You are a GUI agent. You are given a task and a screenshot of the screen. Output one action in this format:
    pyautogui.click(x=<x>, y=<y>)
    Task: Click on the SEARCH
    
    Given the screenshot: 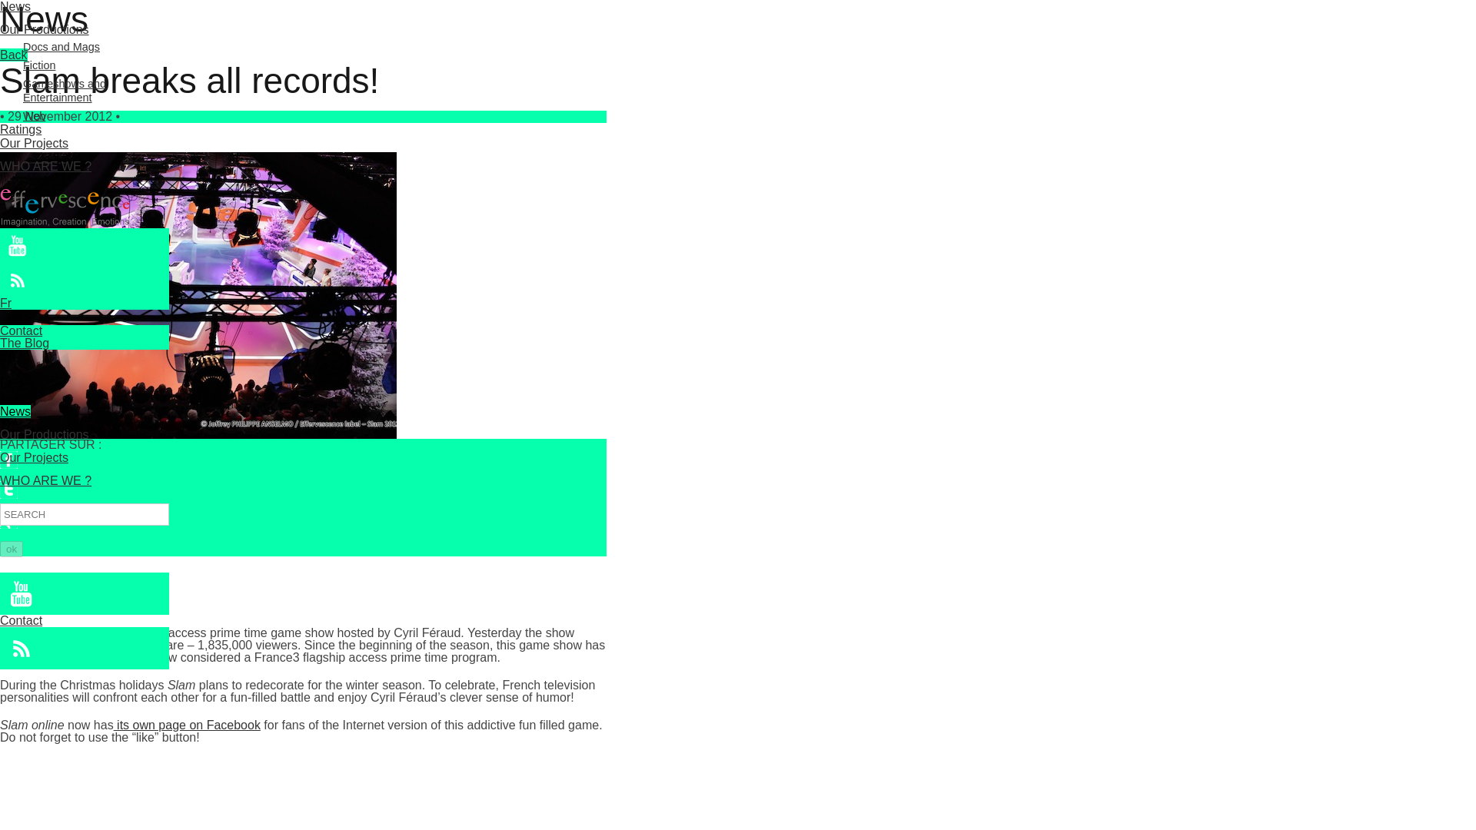 What is the action you would take?
    pyautogui.click(x=85, y=513)
    